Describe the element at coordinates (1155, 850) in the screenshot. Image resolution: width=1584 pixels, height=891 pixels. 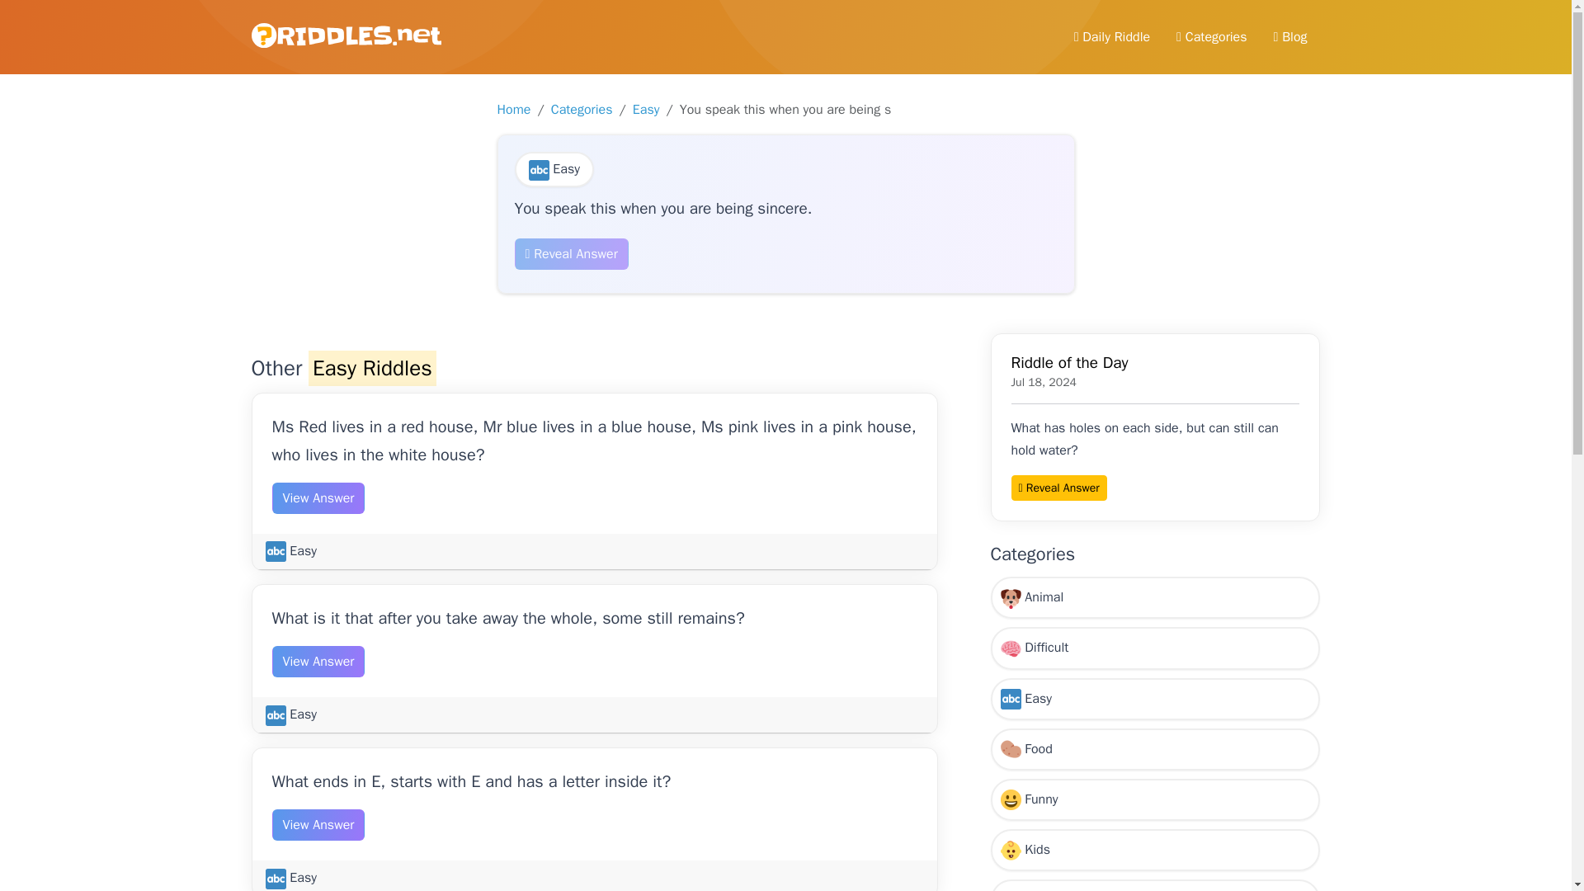
I see `Kids` at that location.